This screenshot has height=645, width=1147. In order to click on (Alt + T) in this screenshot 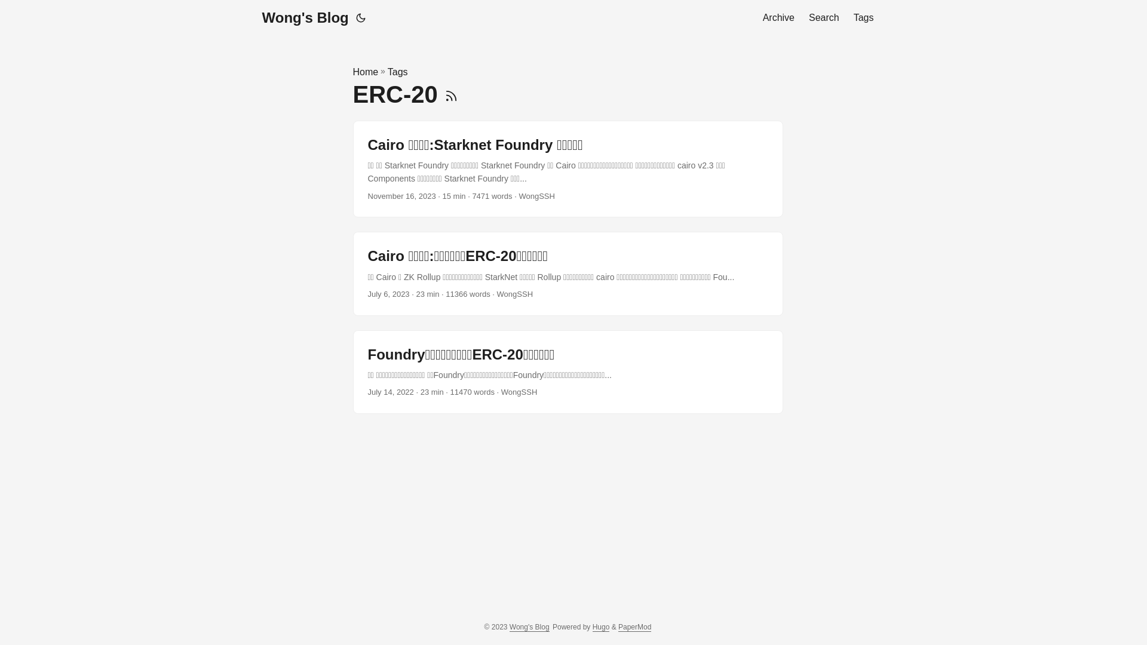, I will do `click(361, 18)`.